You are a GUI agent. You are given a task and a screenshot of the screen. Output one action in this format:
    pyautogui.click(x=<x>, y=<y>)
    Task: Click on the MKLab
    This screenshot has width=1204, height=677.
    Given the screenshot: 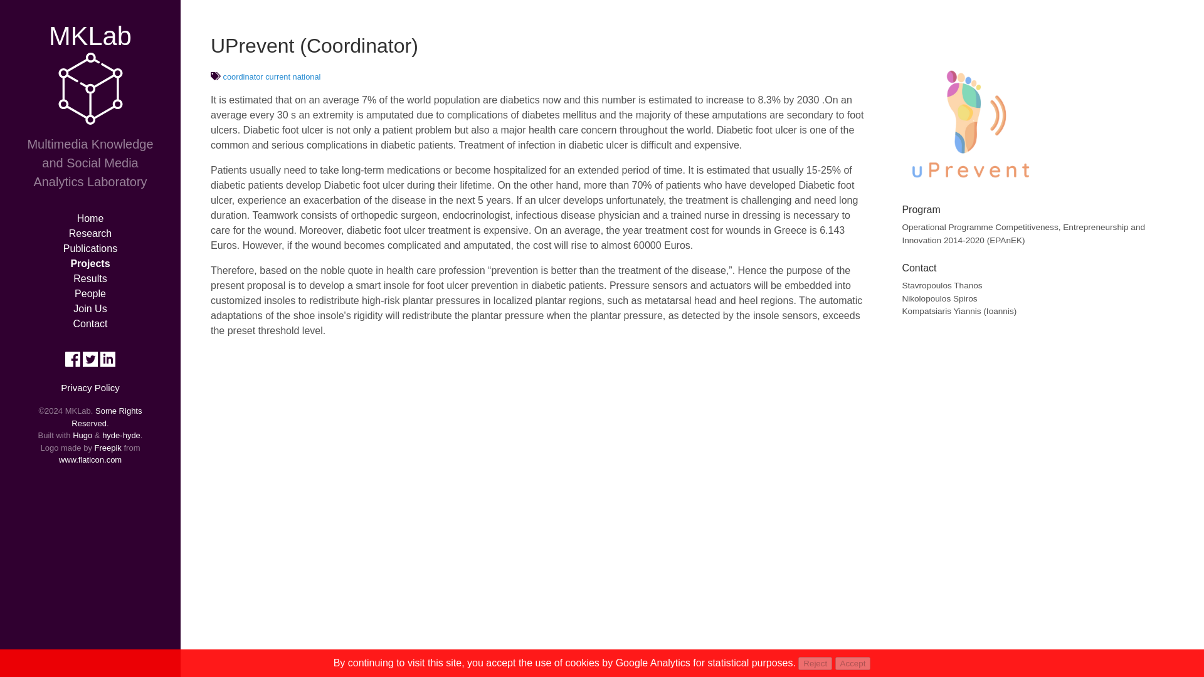 What is the action you would take?
    pyautogui.click(x=90, y=36)
    